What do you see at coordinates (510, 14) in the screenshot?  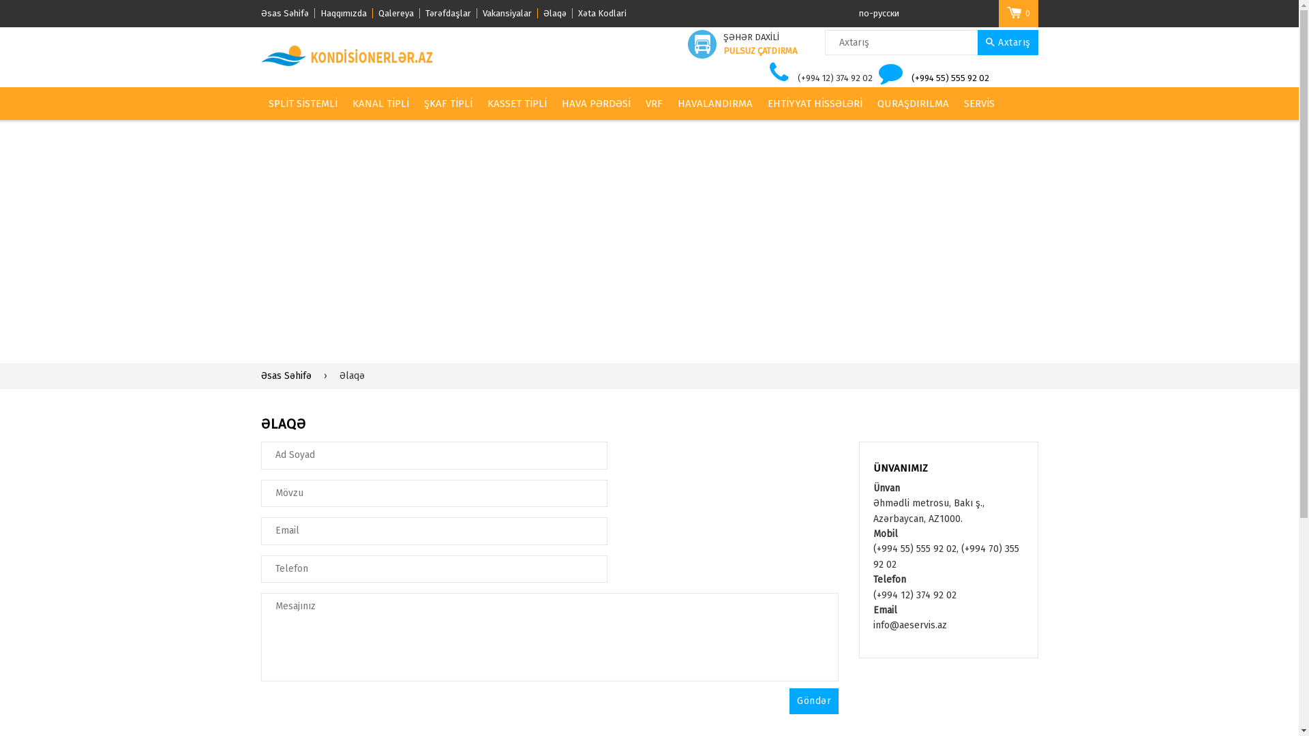 I see `Vakansiyalar` at bounding box center [510, 14].